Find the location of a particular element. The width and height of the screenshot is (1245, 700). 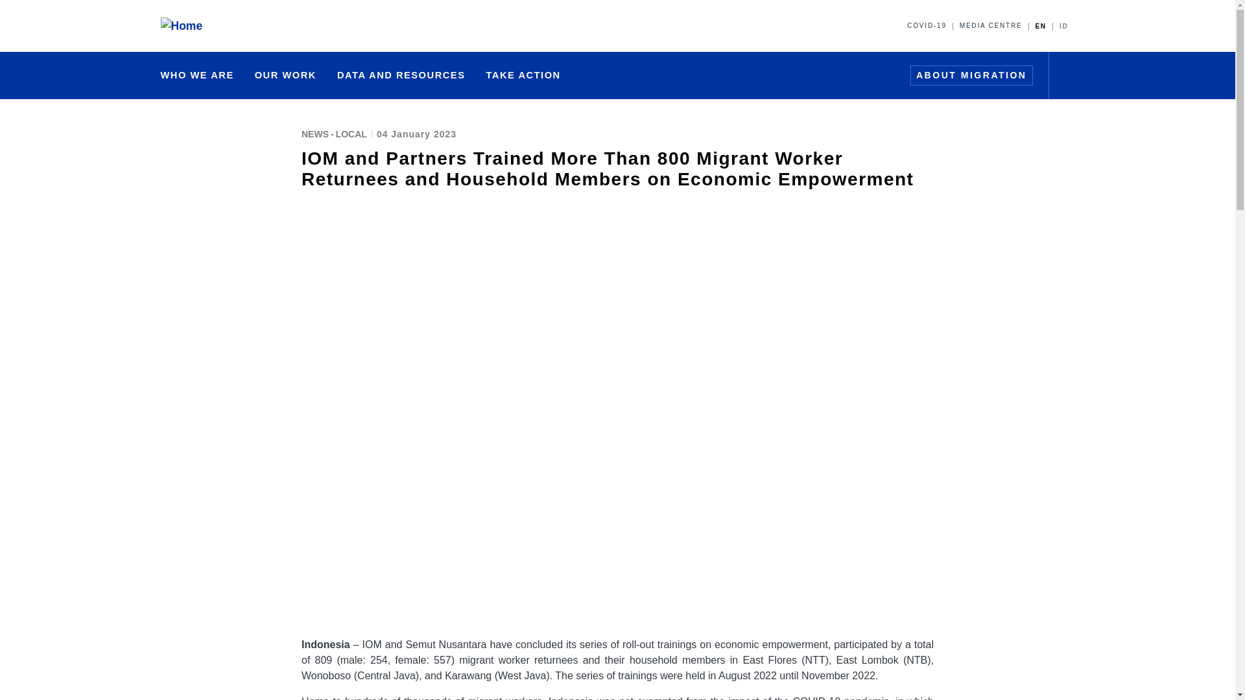

TAKE ACTION is located at coordinates (523, 75).